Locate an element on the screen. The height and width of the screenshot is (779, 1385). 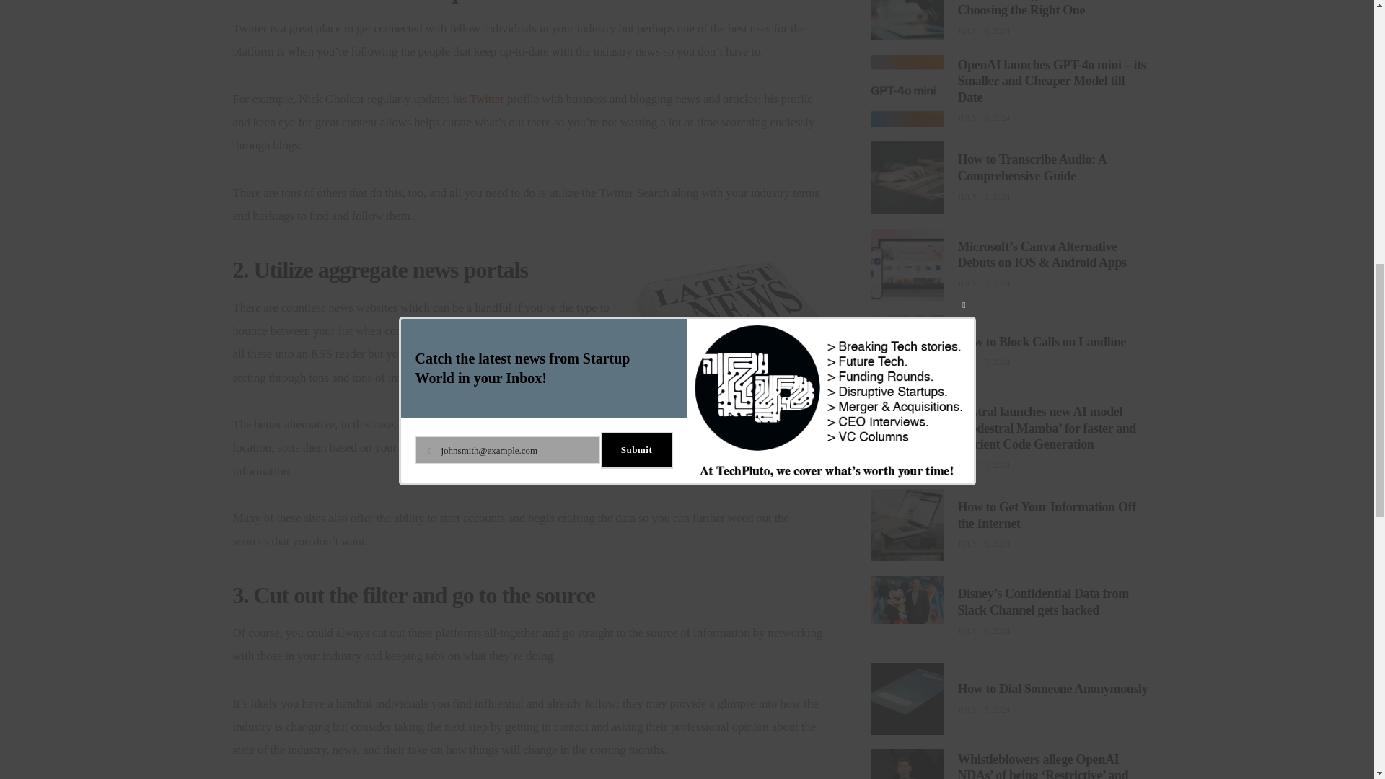
How to Stop Spam on Twitter DM is located at coordinates (486, 99).